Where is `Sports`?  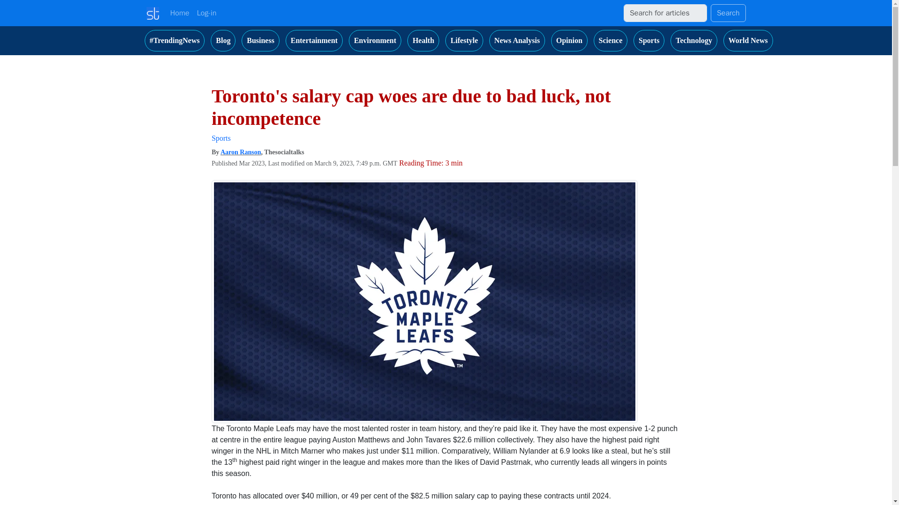 Sports is located at coordinates (649, 40).